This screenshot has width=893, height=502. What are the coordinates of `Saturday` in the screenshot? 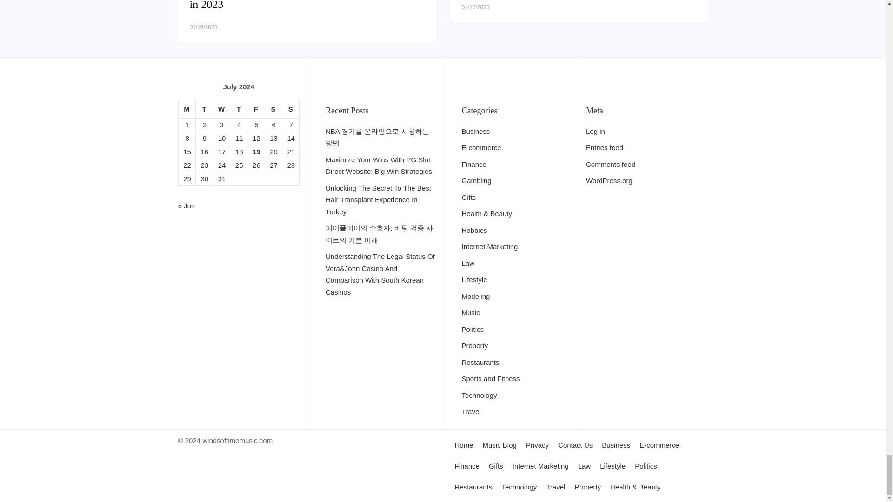 It's located at (273, 109).